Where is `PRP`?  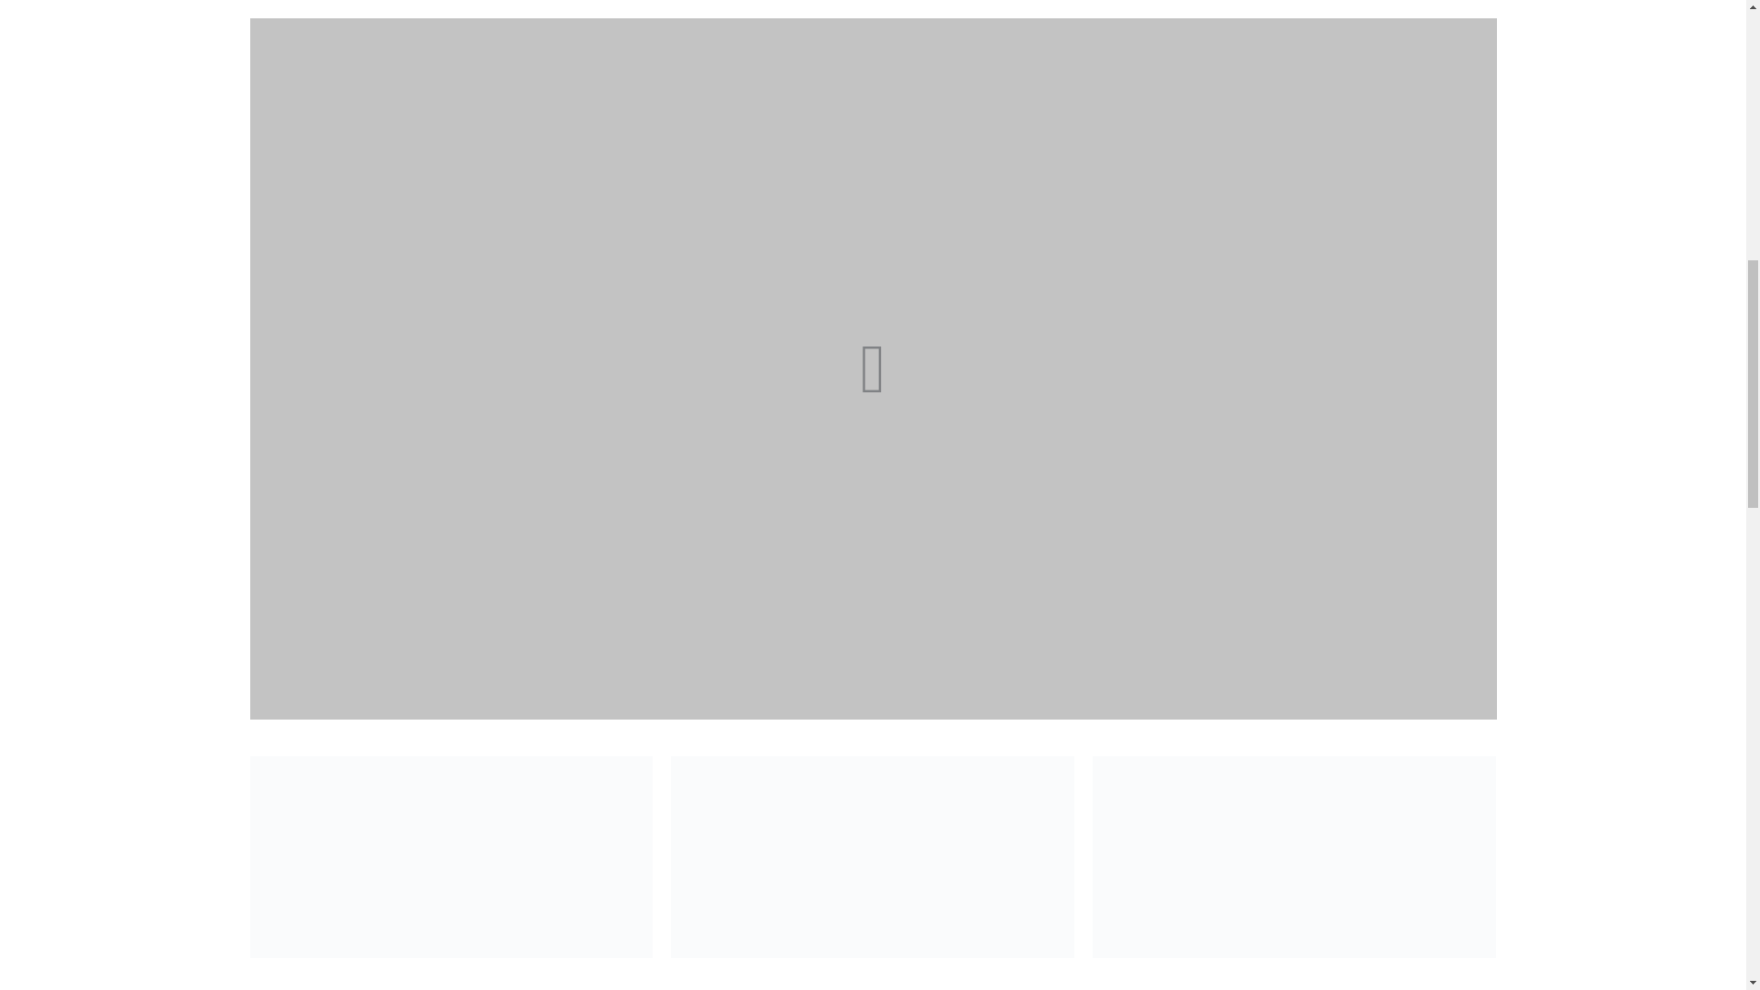
PRP is located at coordinates (451, 857).